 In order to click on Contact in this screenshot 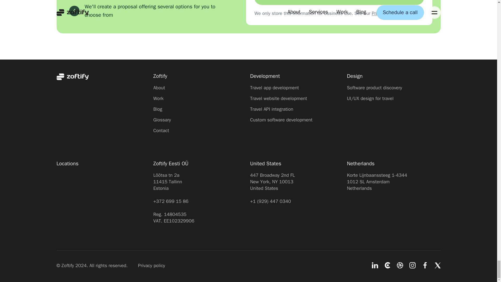, I will do `click(200, 131)`.